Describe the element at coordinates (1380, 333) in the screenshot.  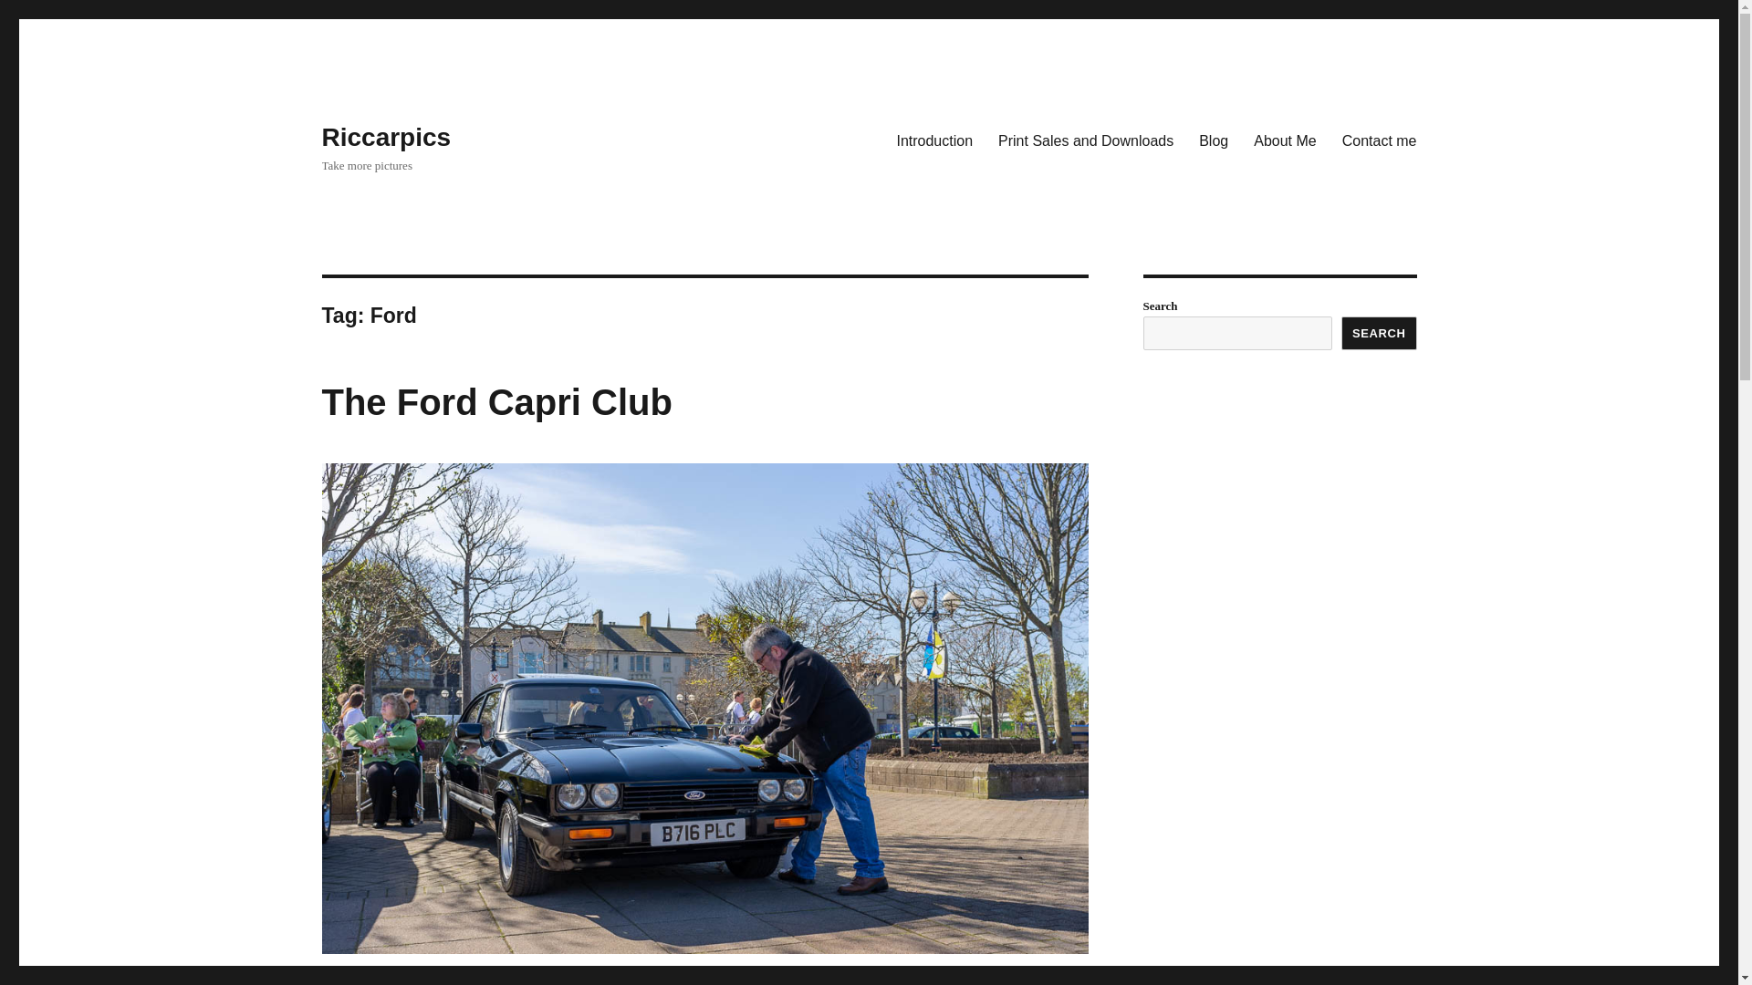
I see `SEARCH` at that location.